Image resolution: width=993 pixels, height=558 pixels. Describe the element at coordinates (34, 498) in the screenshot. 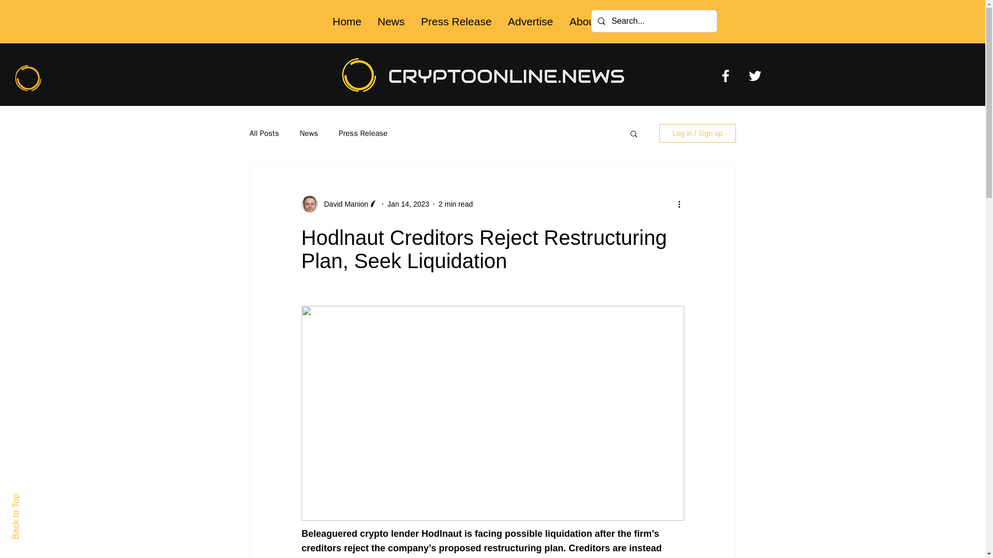

I see `Back to Top` at that location.